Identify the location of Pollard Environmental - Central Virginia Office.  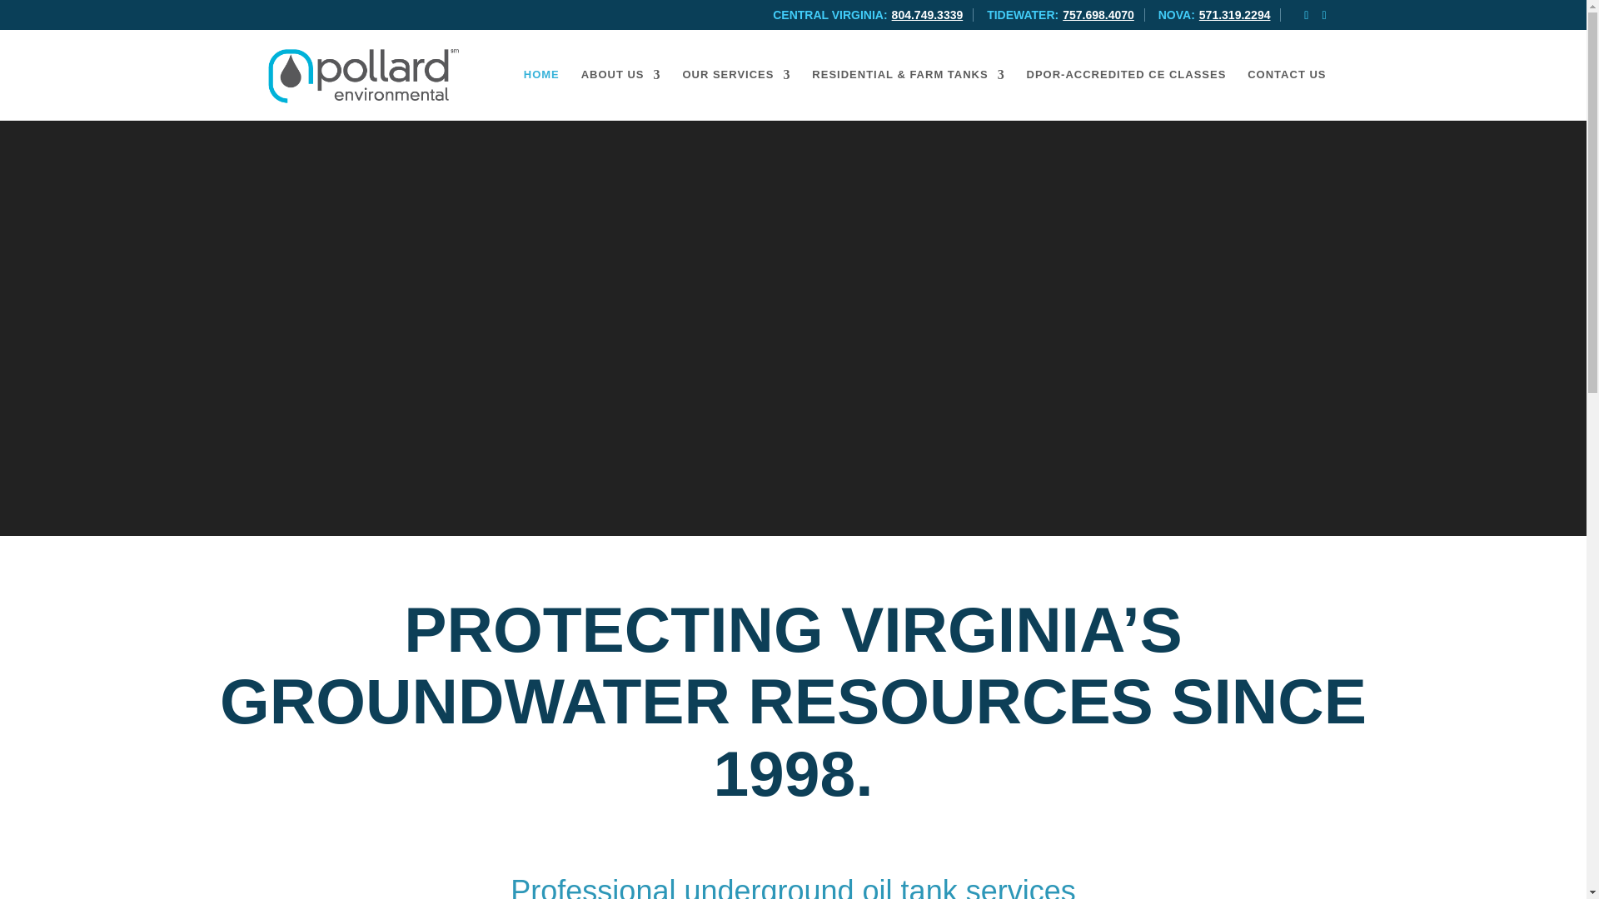
(928, 14).